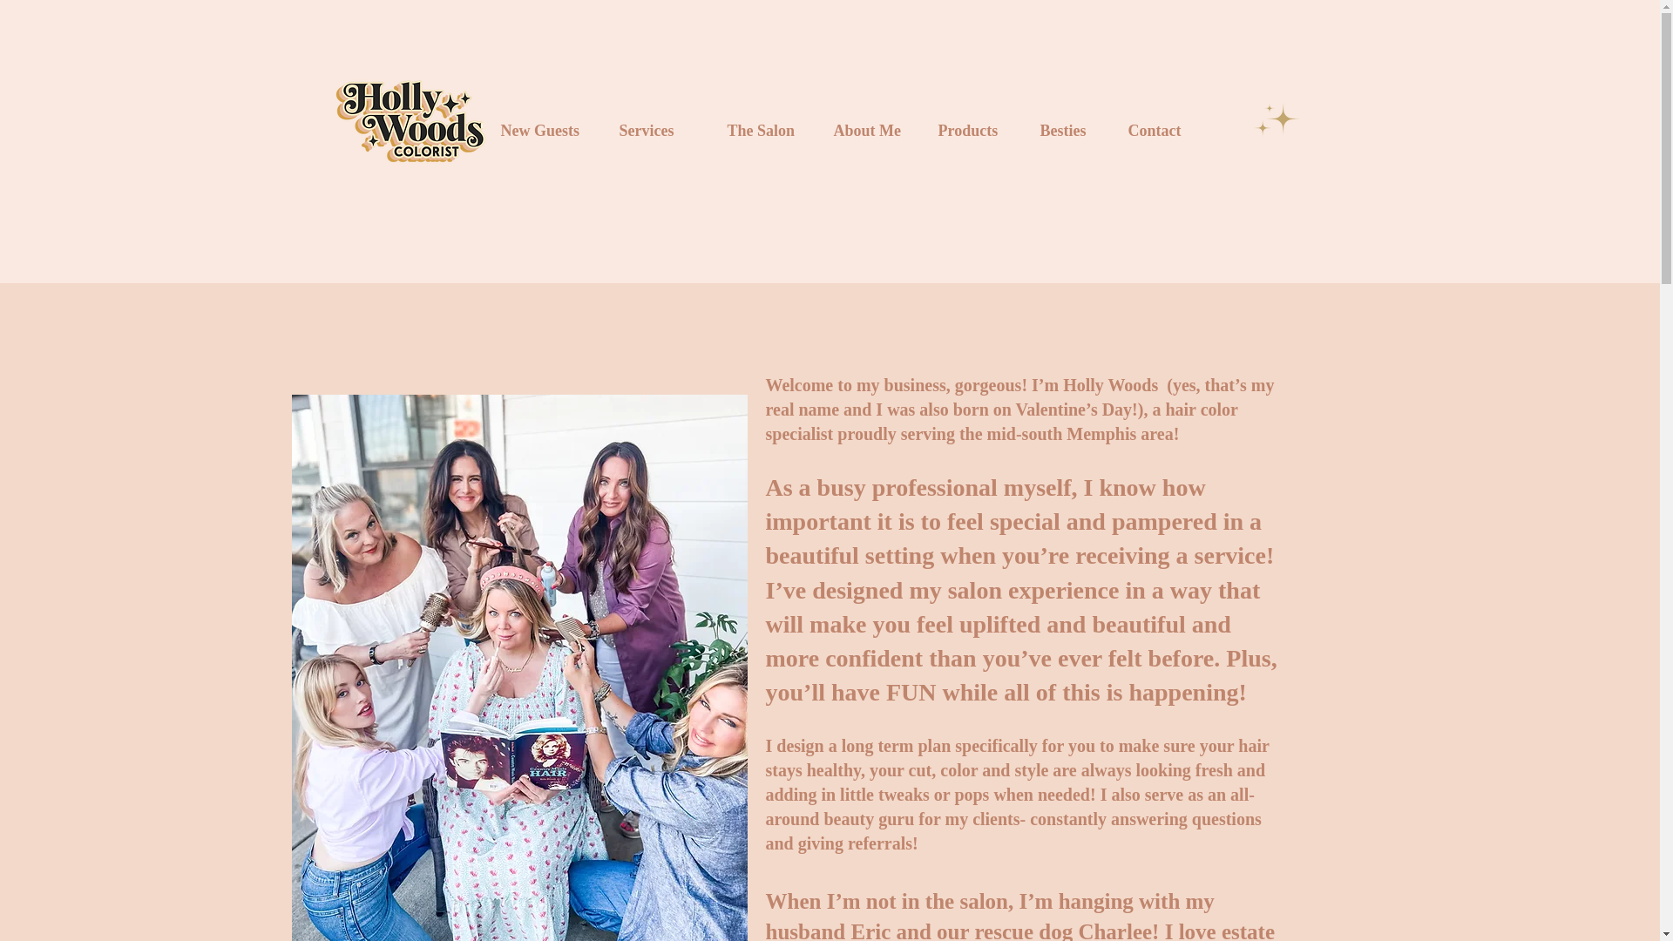  What do you see at coordinates (760, 131) in the screenshot?
I see `The Salon` at bounding box center [760, 131].